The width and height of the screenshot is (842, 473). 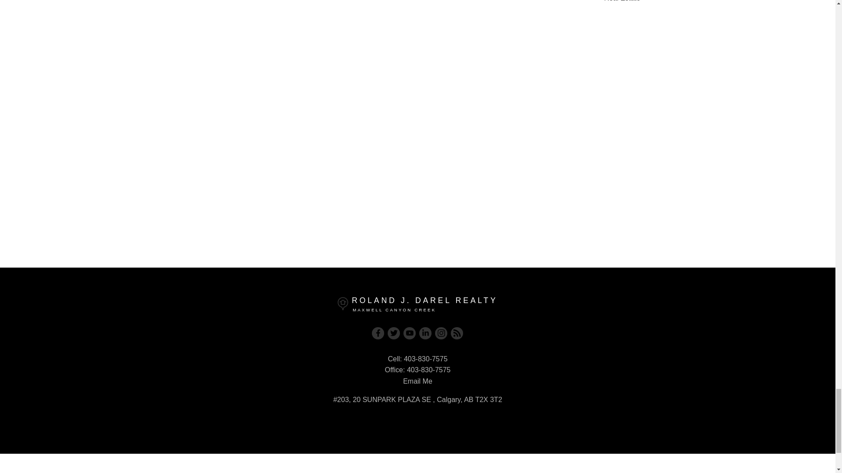 What do you see at coordinates (425, 333) in the screenshot?
I see `linkedin` at bounding box center [425, 333].